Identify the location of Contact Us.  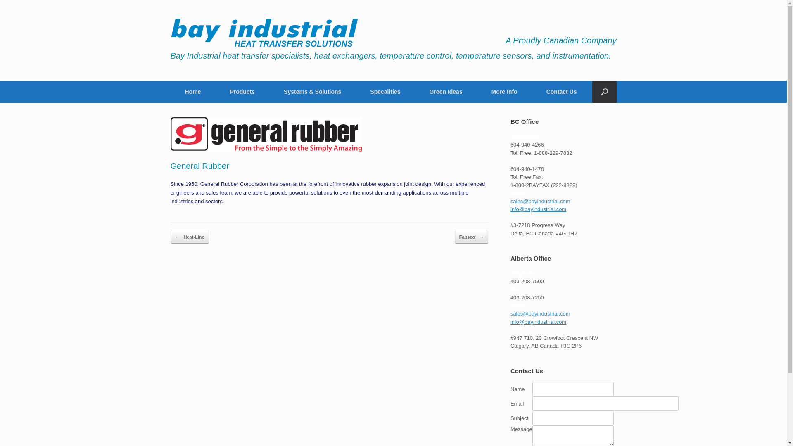
(562, 92).